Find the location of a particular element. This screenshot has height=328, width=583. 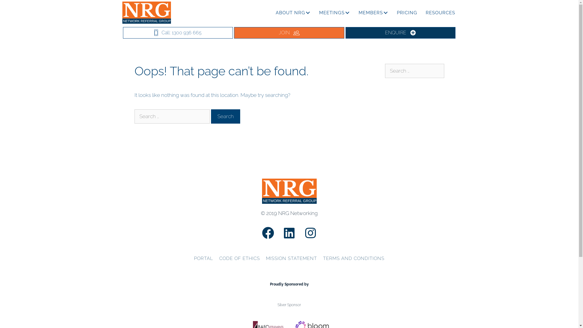

PORTAL is located at coordinates (203, 259).